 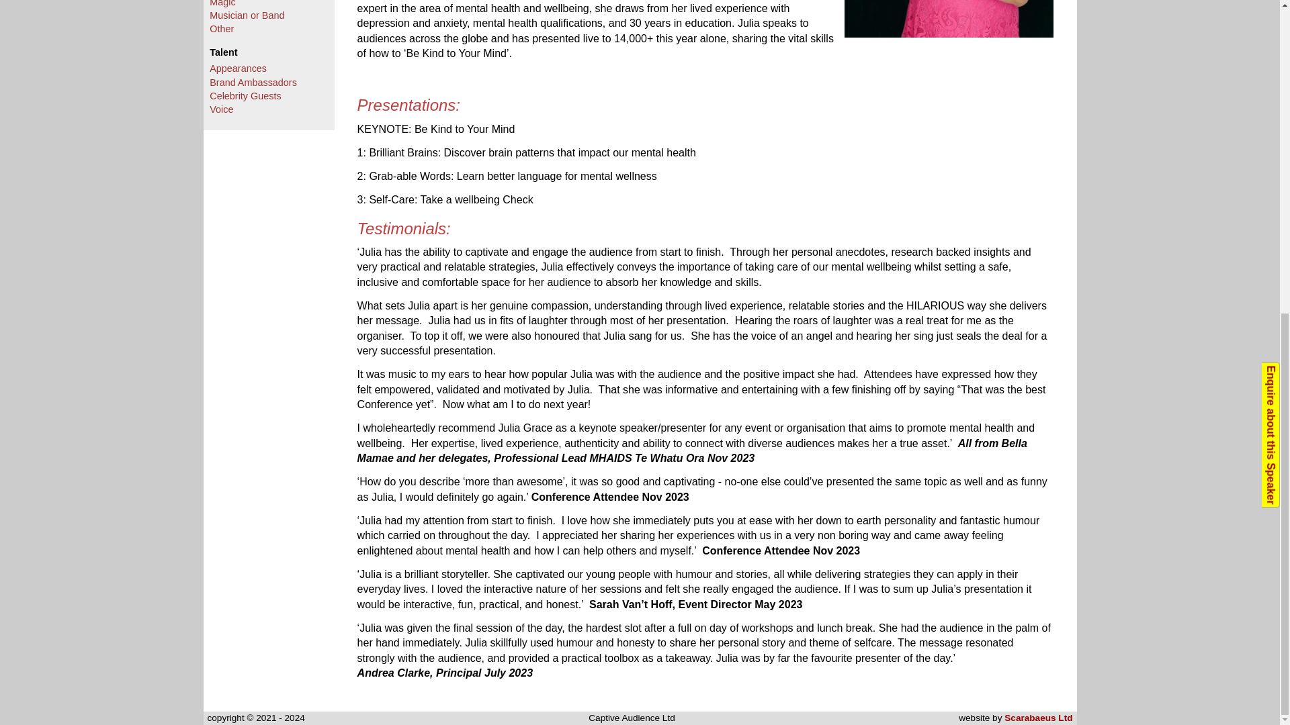 I want to click on Voice, so click(x=221, y=109).